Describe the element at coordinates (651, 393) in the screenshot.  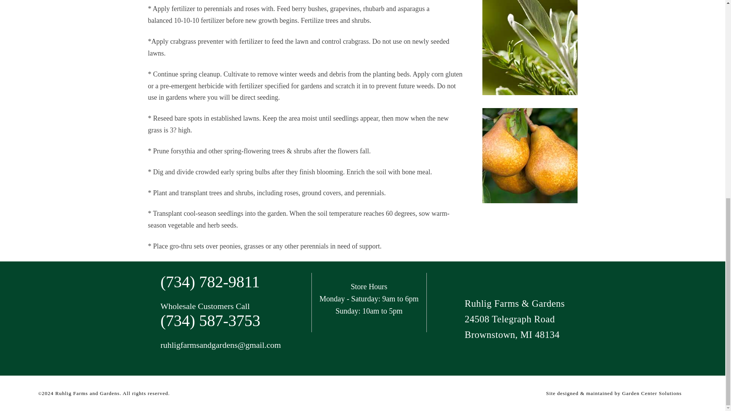
I see `Garden Center Solutions` at that location.